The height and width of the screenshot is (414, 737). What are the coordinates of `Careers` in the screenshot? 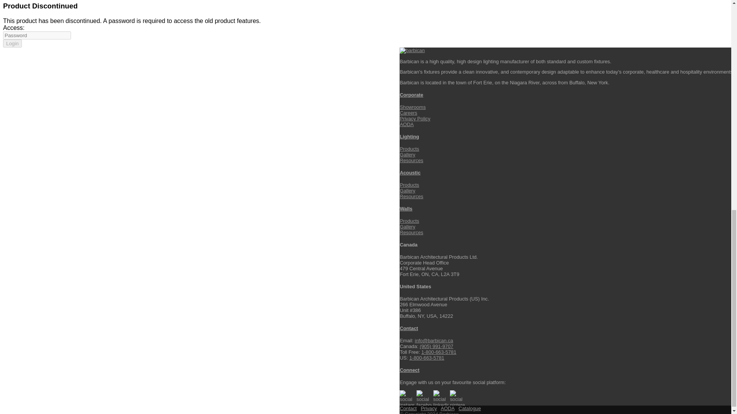 It's located at (408, 113).